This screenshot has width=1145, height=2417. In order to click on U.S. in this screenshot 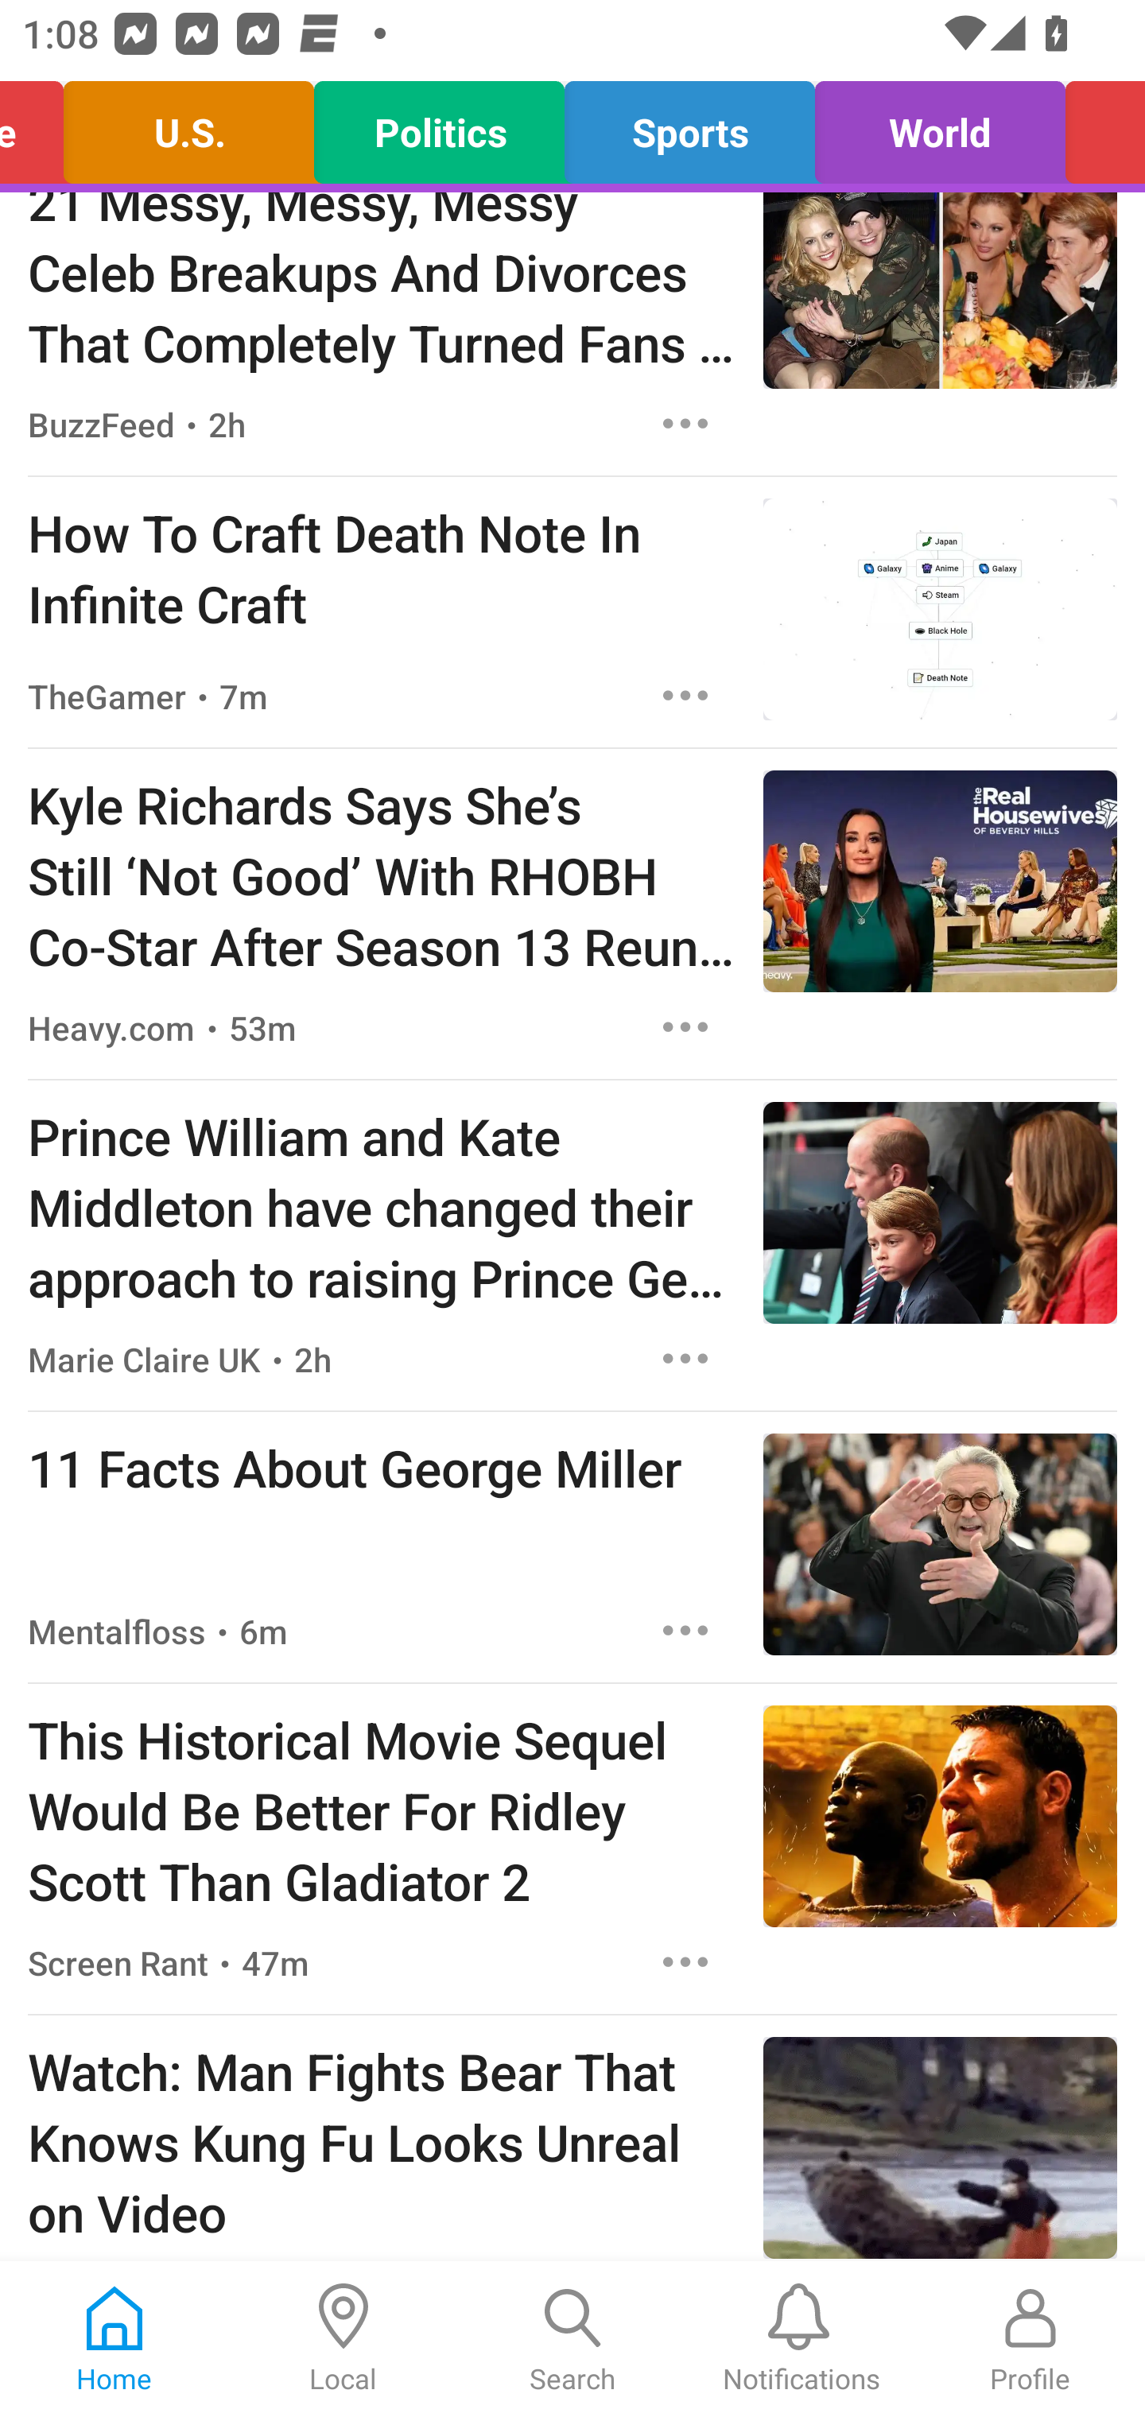, I will do `click(189, 126)`.